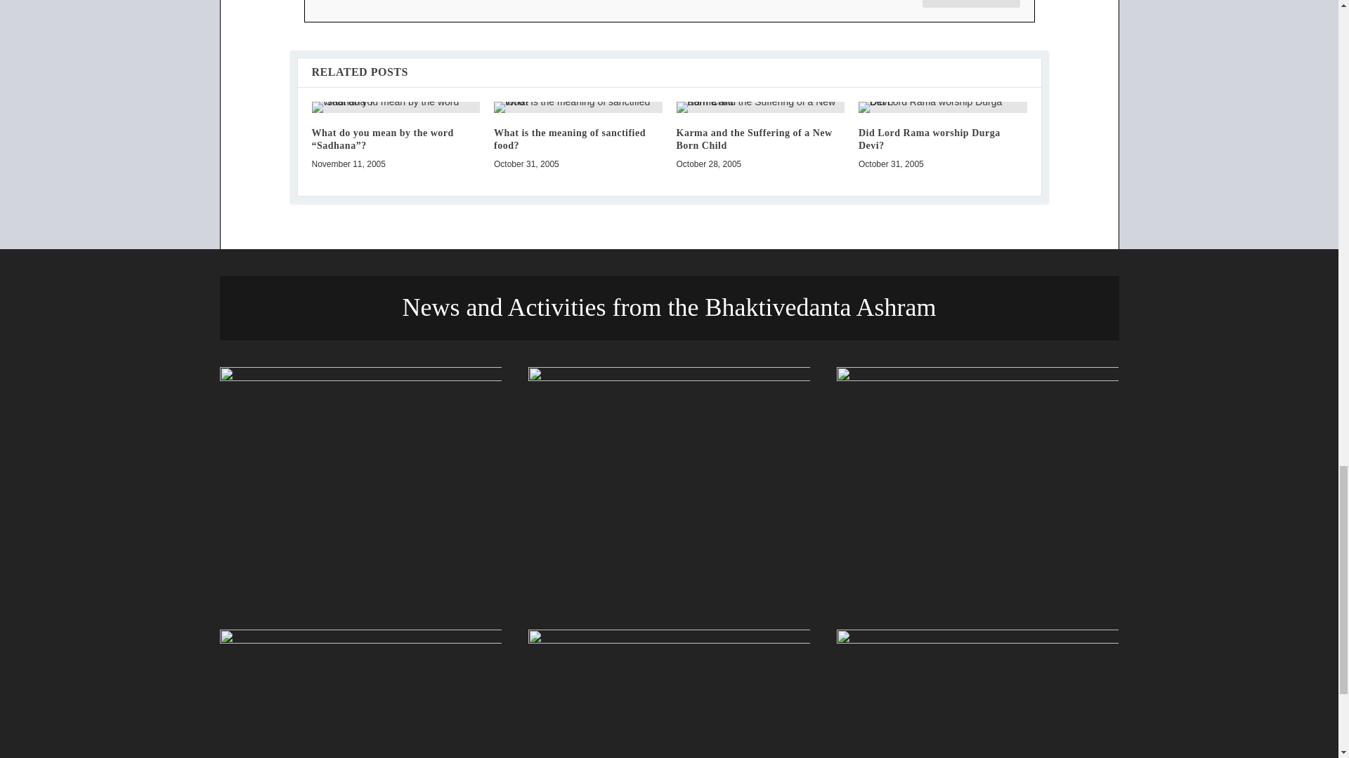  I want to click on footer-03, so click(977, 484).